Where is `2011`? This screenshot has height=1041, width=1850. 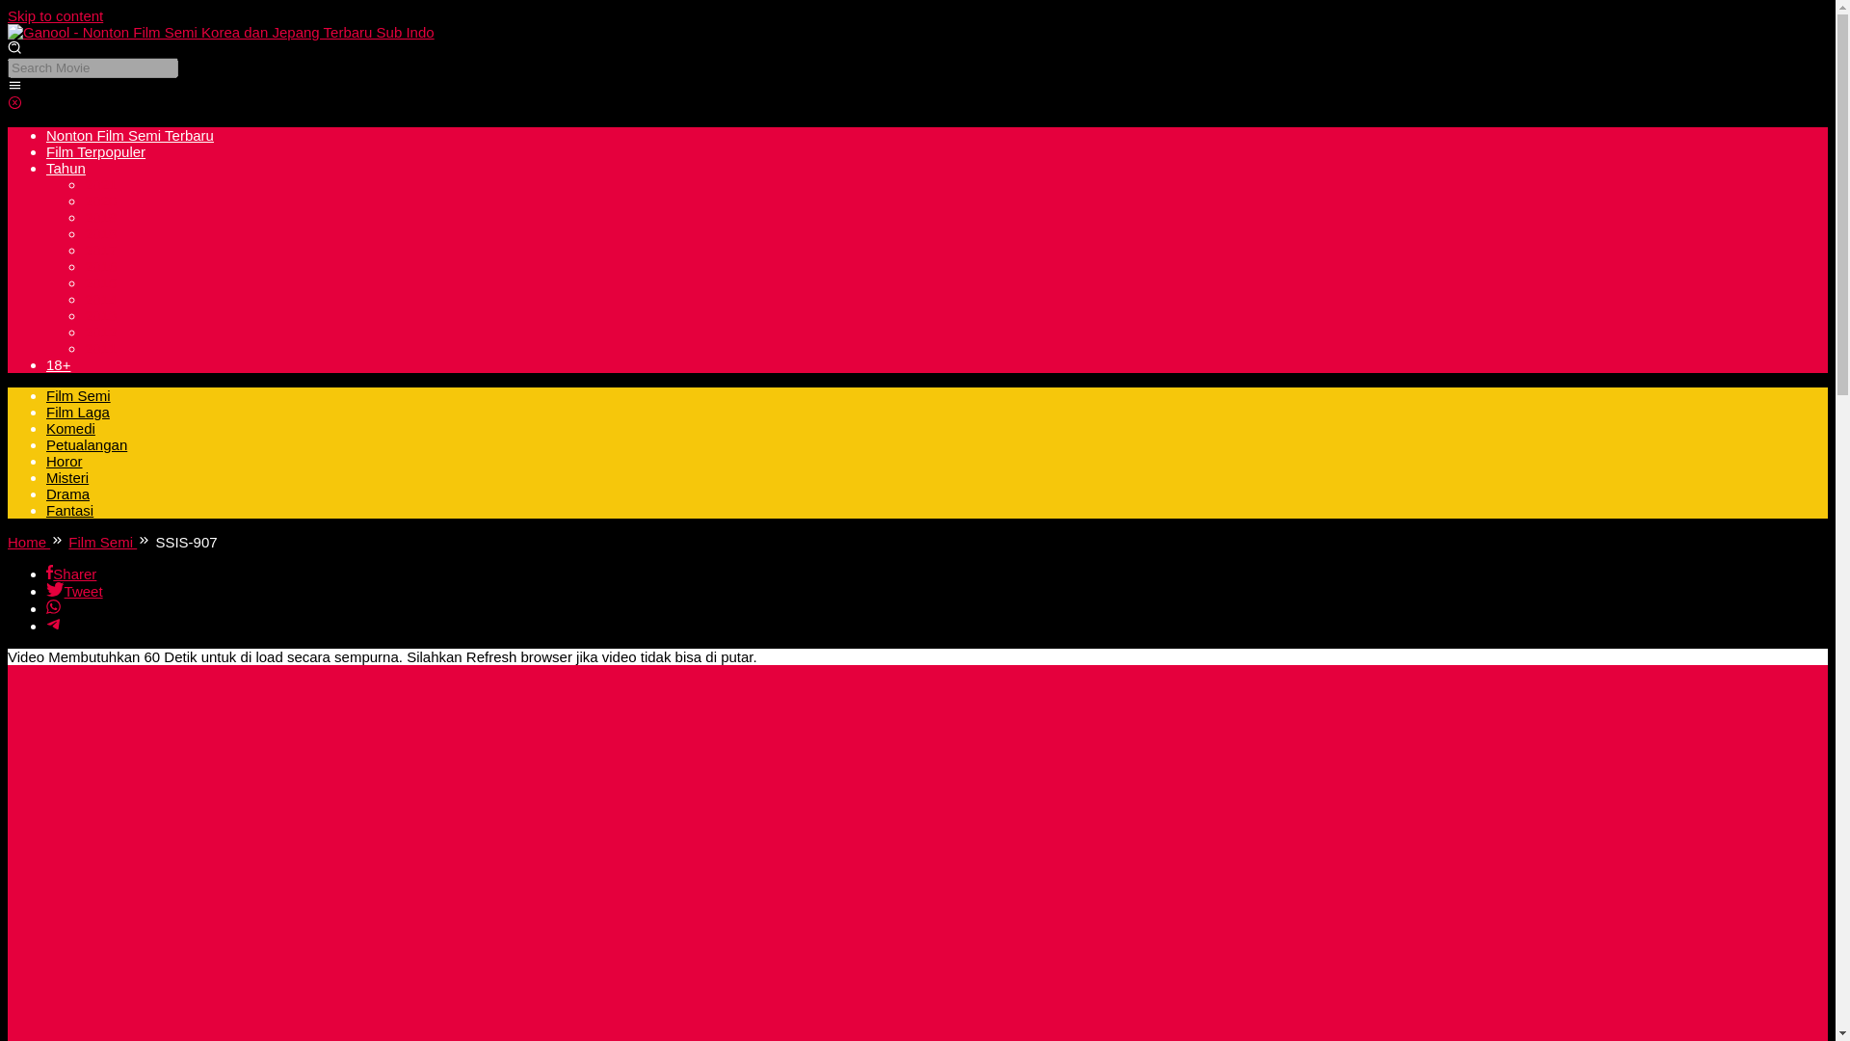 2011 is located at coordinates (100, 349).